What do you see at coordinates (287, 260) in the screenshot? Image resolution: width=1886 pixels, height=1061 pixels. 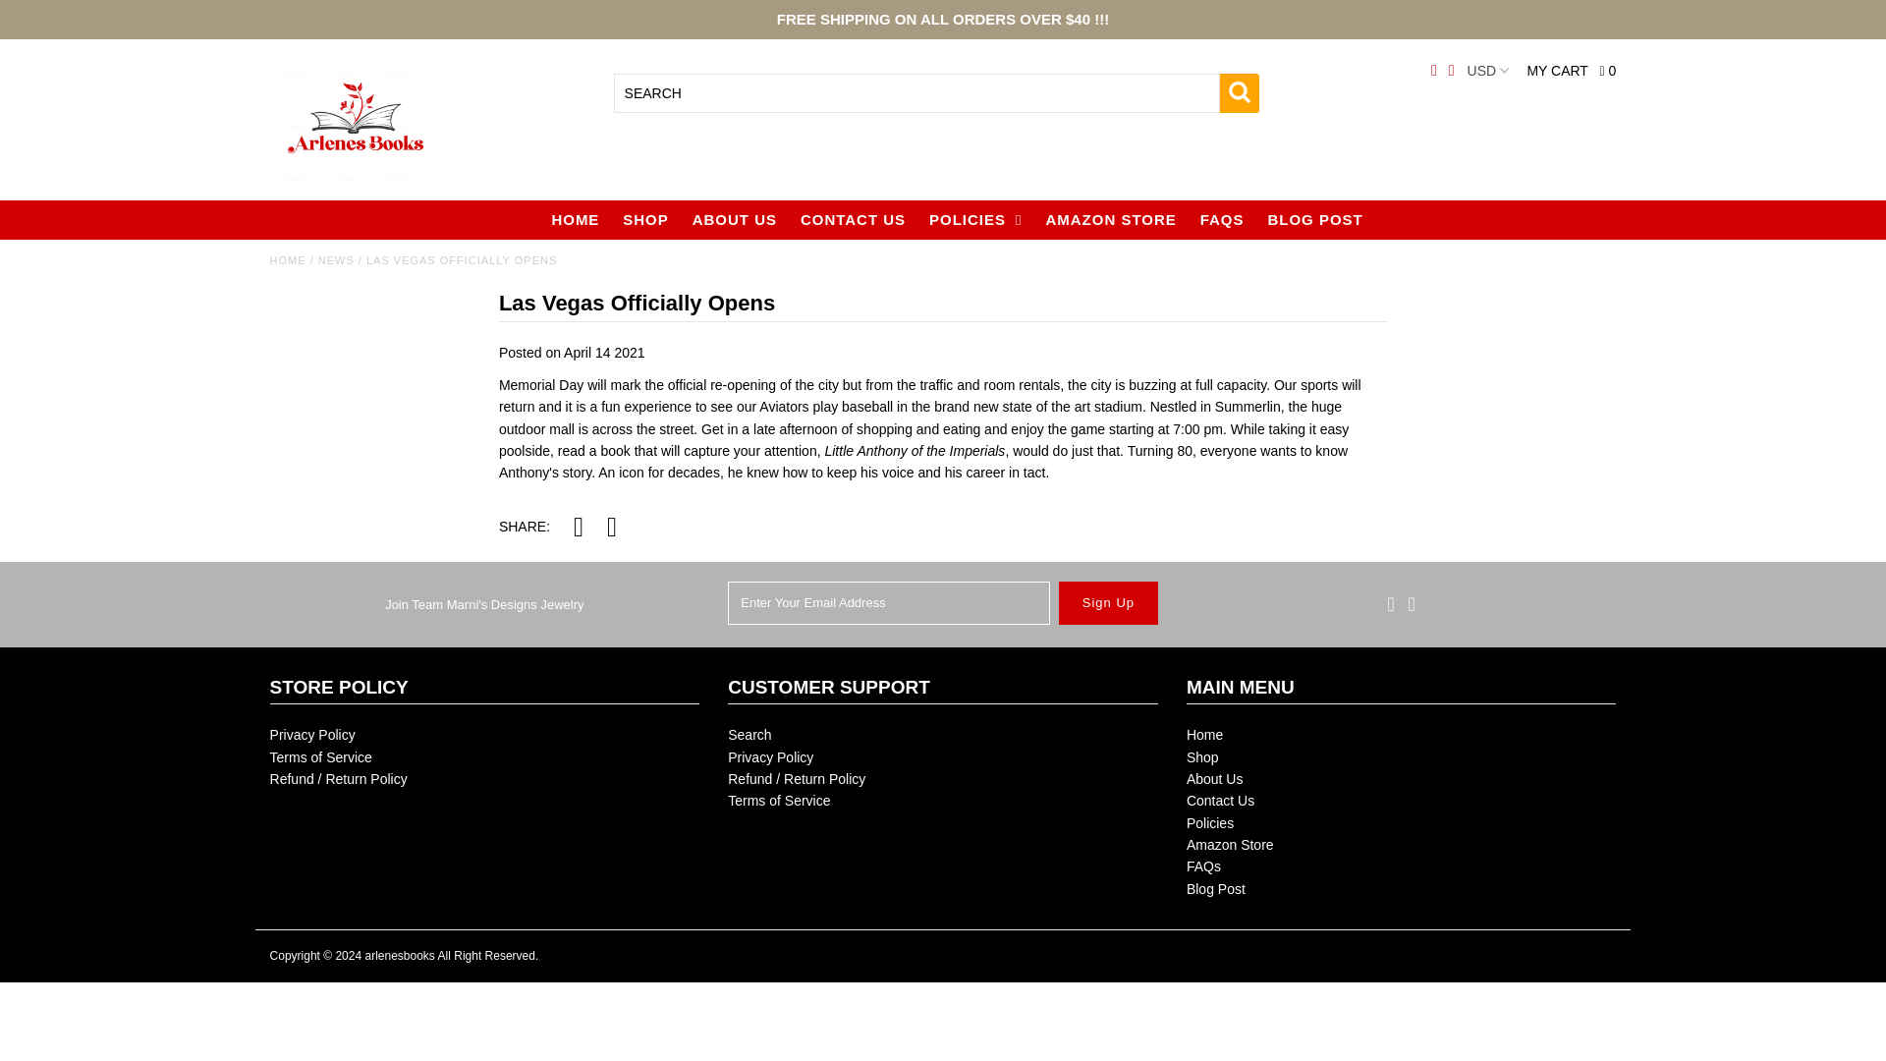 I see `Home` at bounding box center [287, 260].